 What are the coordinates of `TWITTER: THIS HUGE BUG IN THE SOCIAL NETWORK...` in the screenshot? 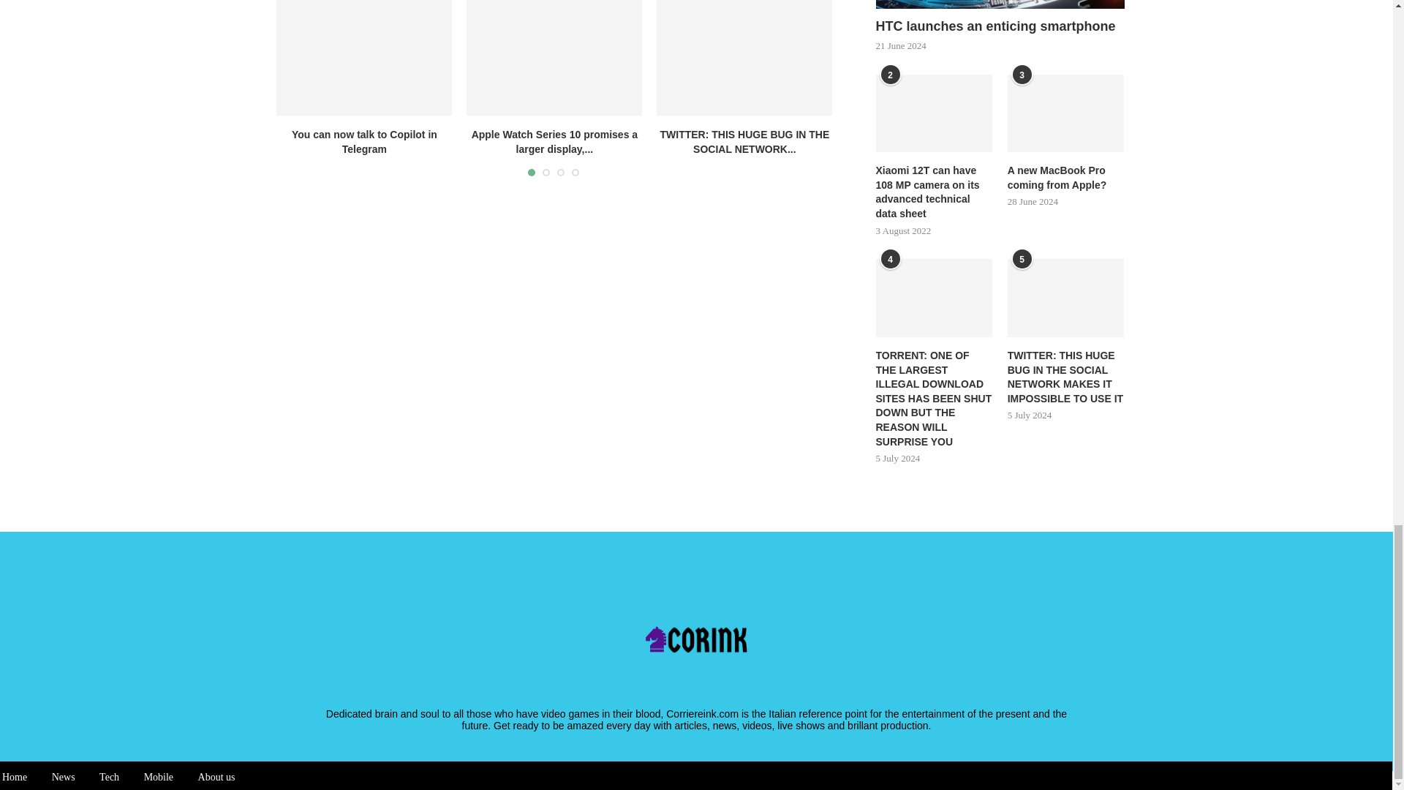 It's located at (744, 142).